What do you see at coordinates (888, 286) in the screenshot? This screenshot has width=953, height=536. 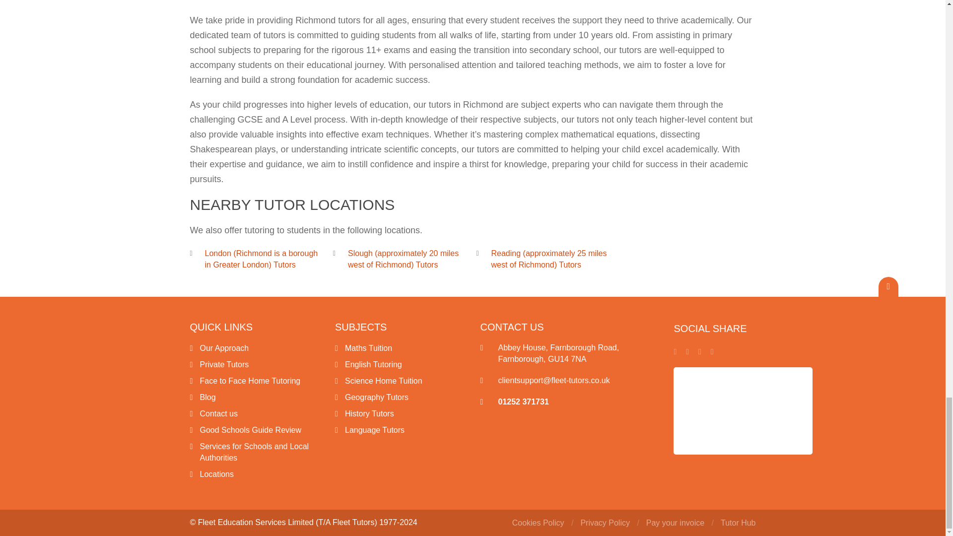 I see `scroll up` at bounding box center [888, 286].